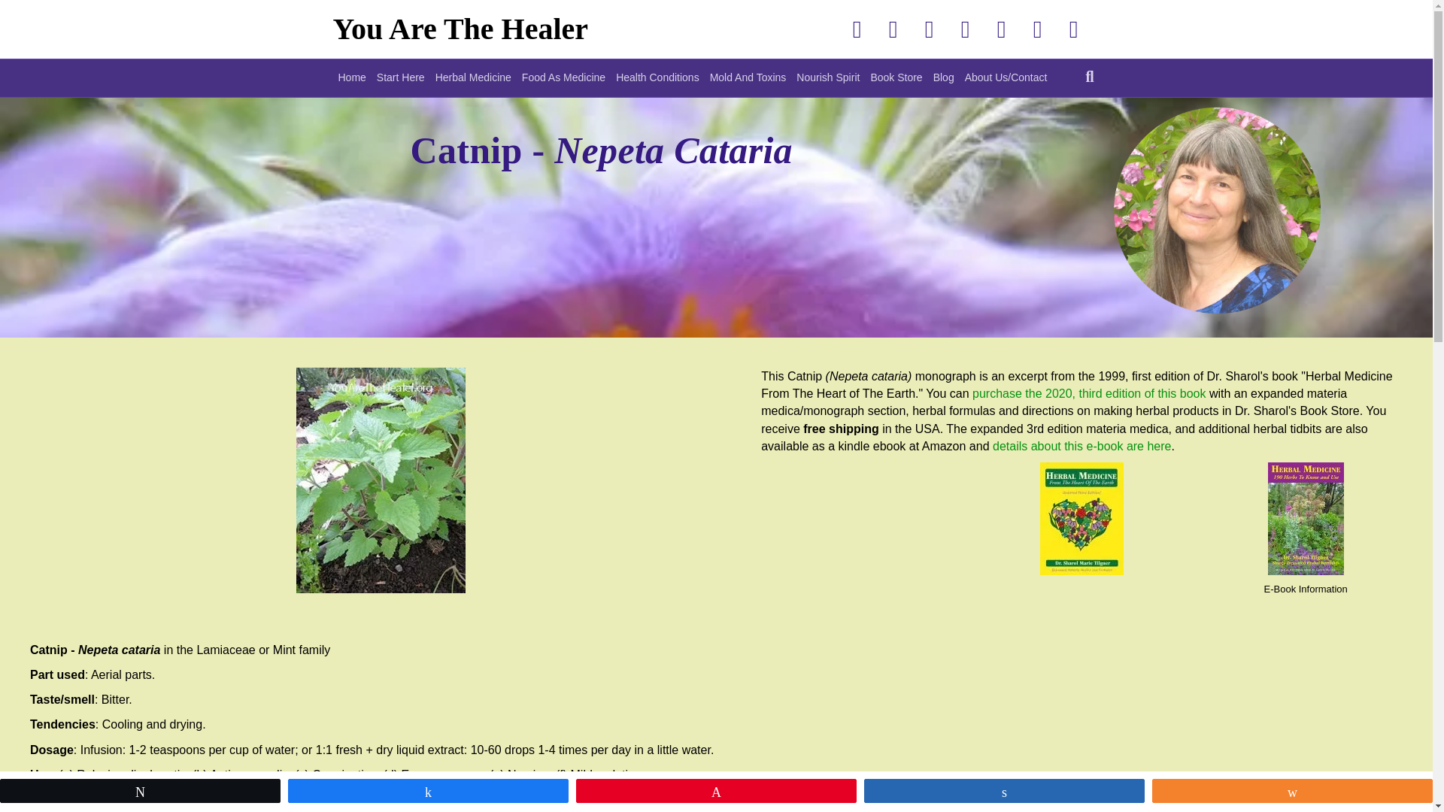  What do you see at coordinates (893, 29) in the screenshot?
I see `Twitter` at bounding box center [893, 29].